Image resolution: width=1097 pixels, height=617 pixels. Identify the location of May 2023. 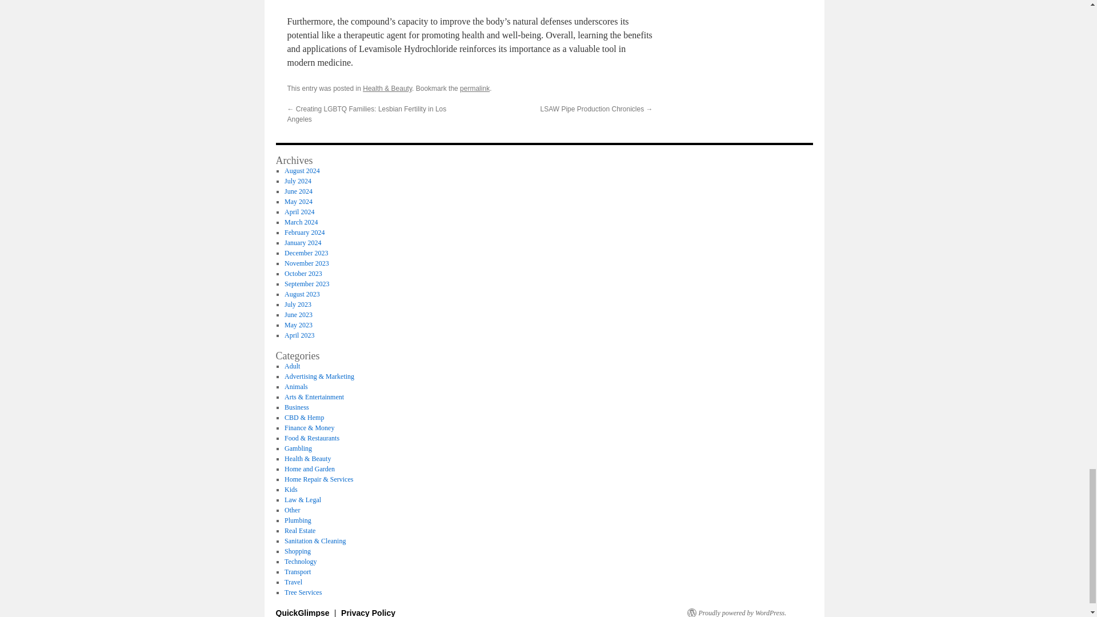
(298, 324).